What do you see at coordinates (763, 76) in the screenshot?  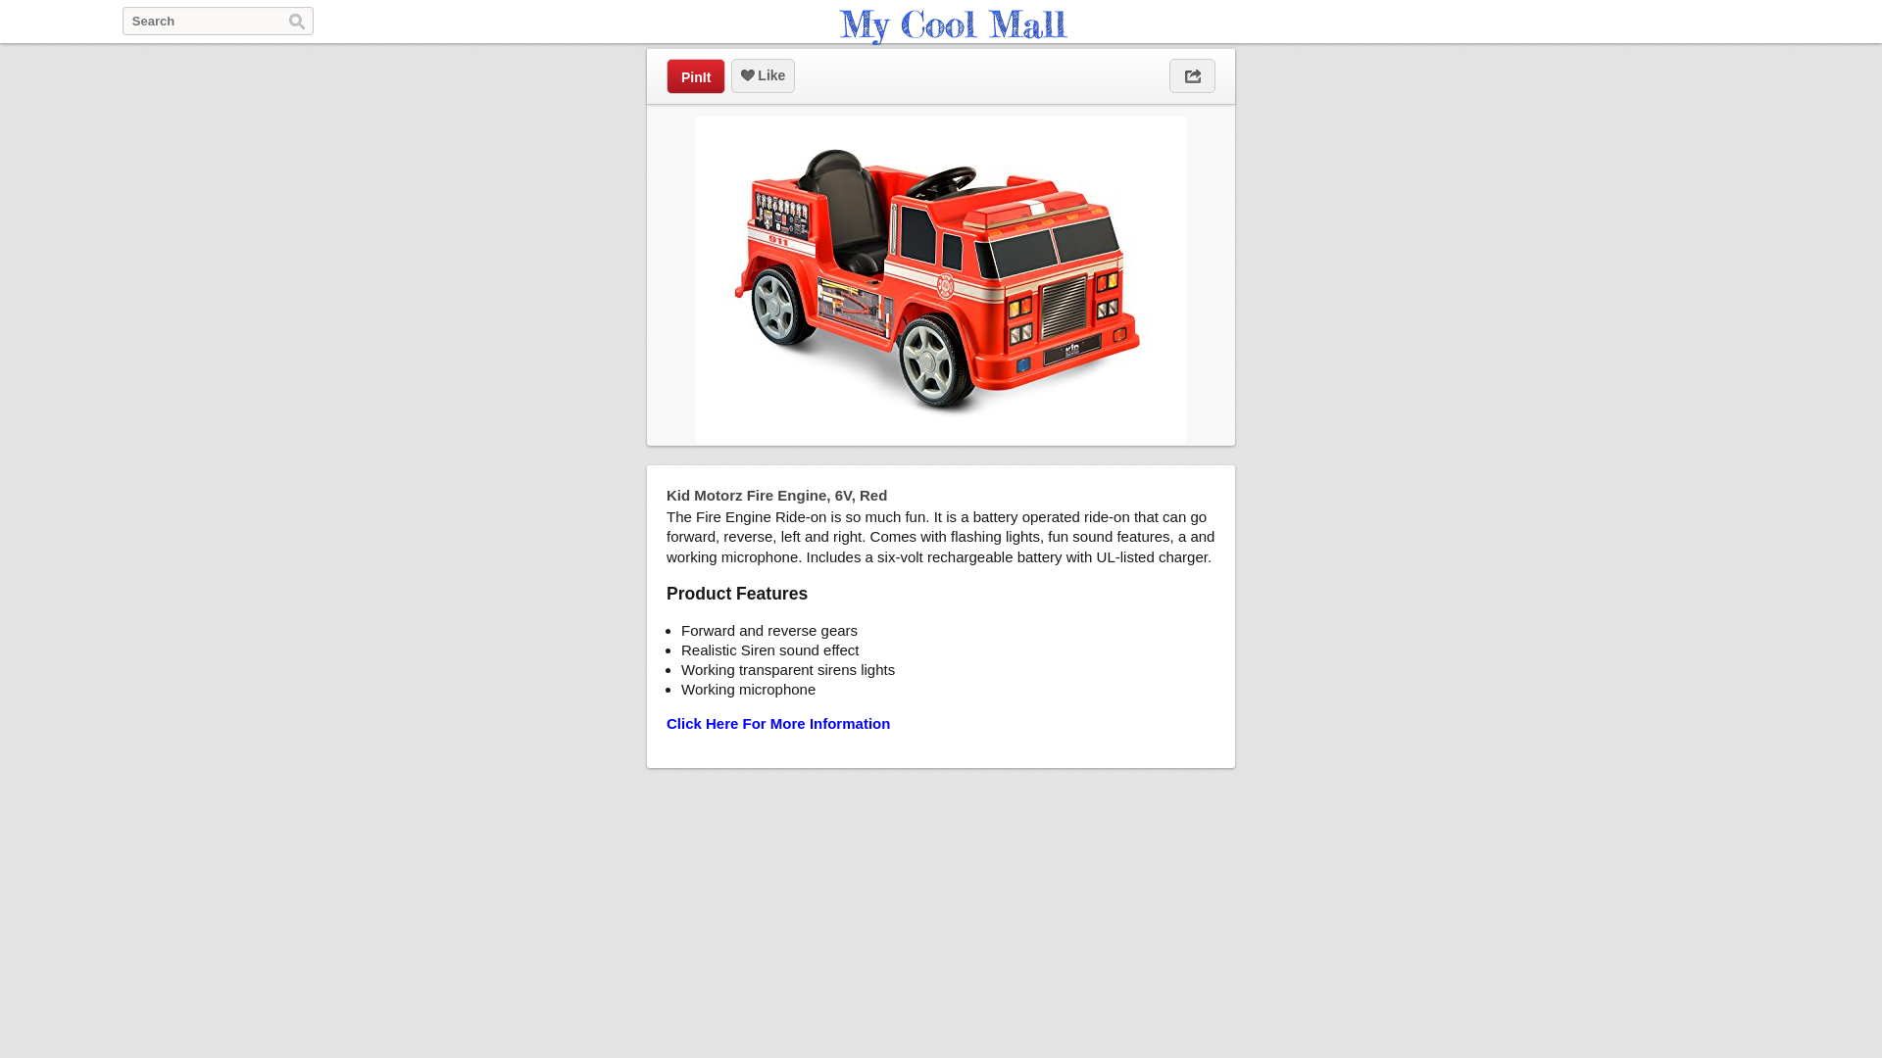 I see `Like` at bounding box center [763, 76].